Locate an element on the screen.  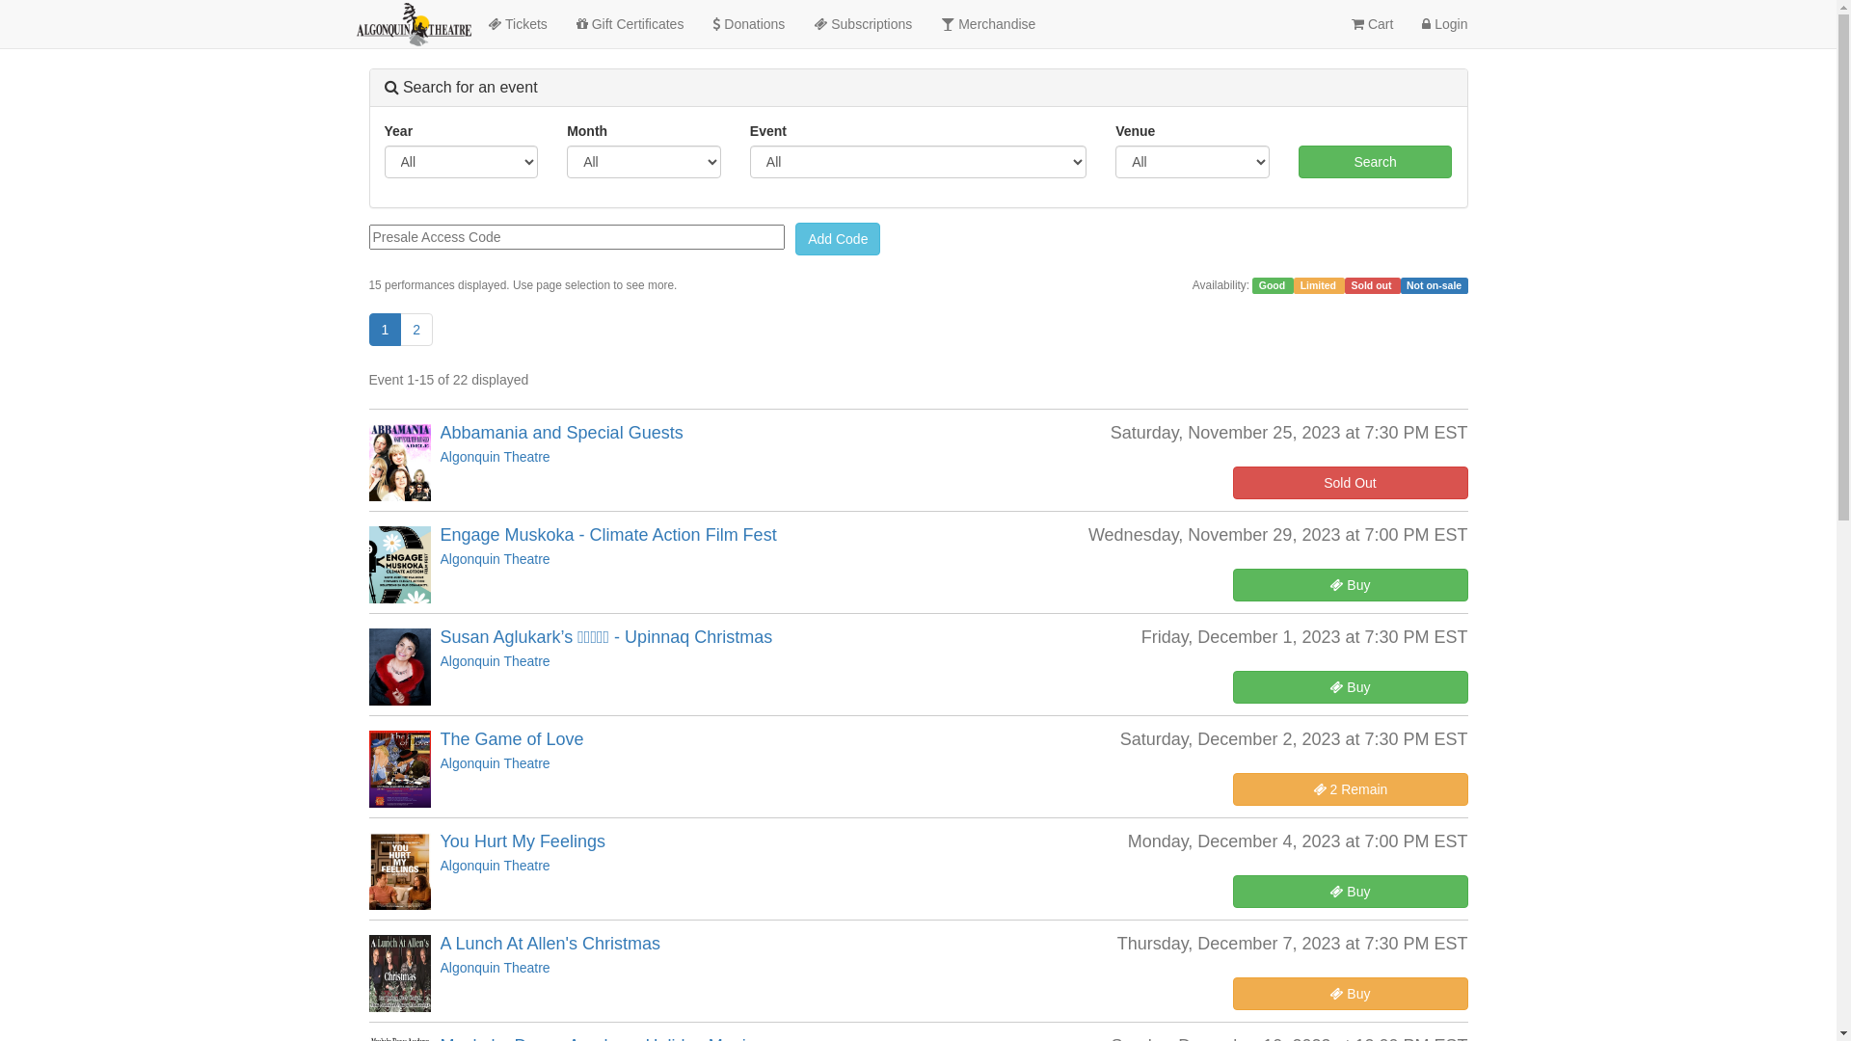
A Lunch At Allen's Christmas is located at coordinates (550, 944).